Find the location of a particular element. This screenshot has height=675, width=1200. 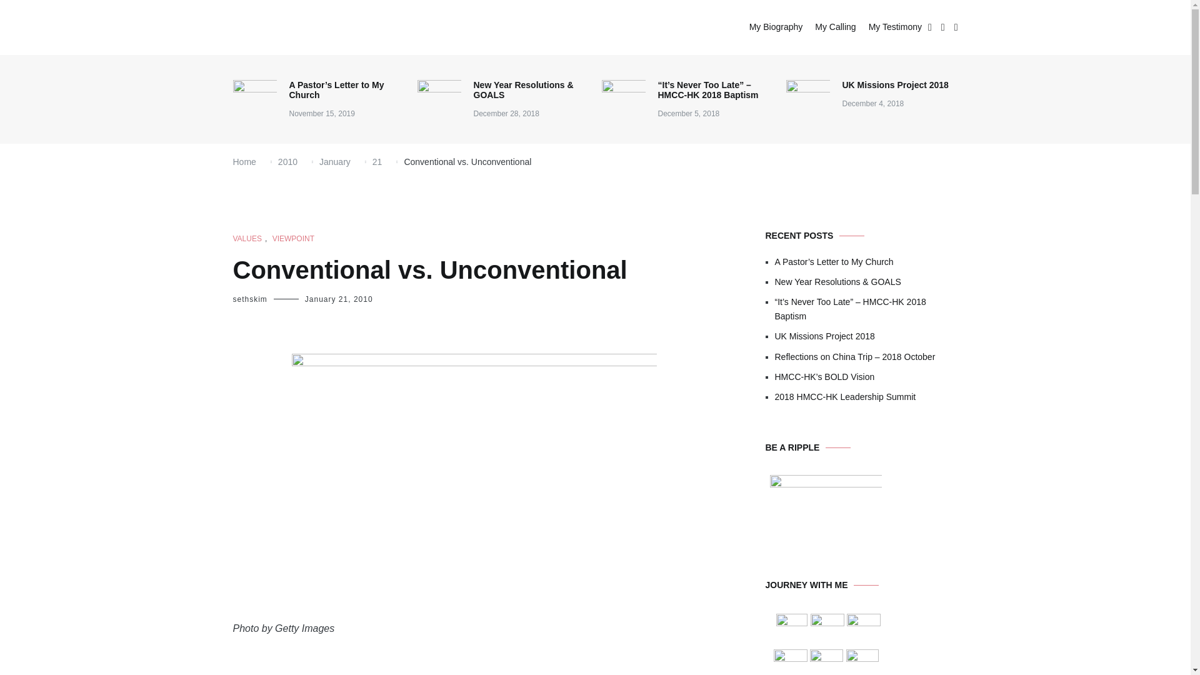

sethskim is located at coordinates (249, 299).